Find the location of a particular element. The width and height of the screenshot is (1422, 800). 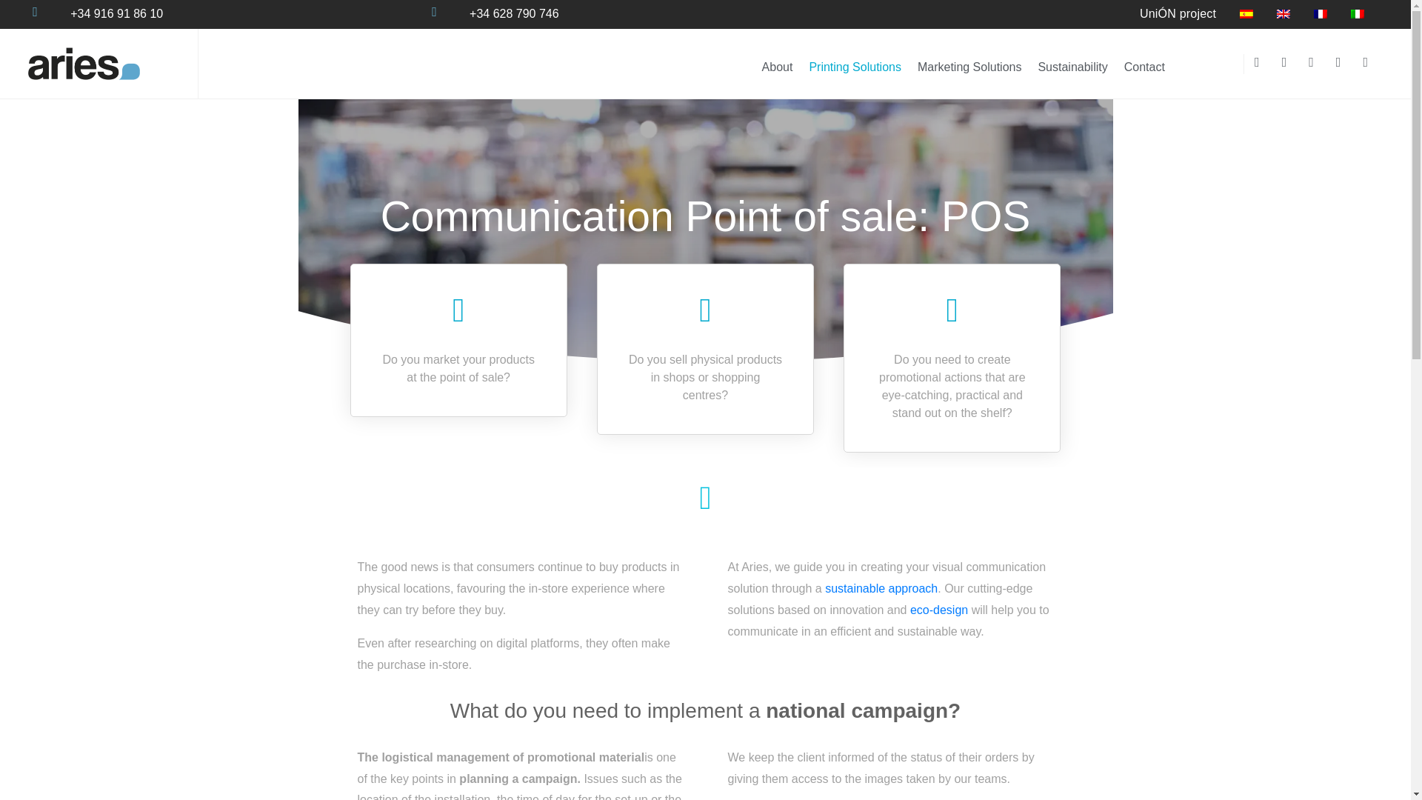

About is located at coordinates (778, 67).